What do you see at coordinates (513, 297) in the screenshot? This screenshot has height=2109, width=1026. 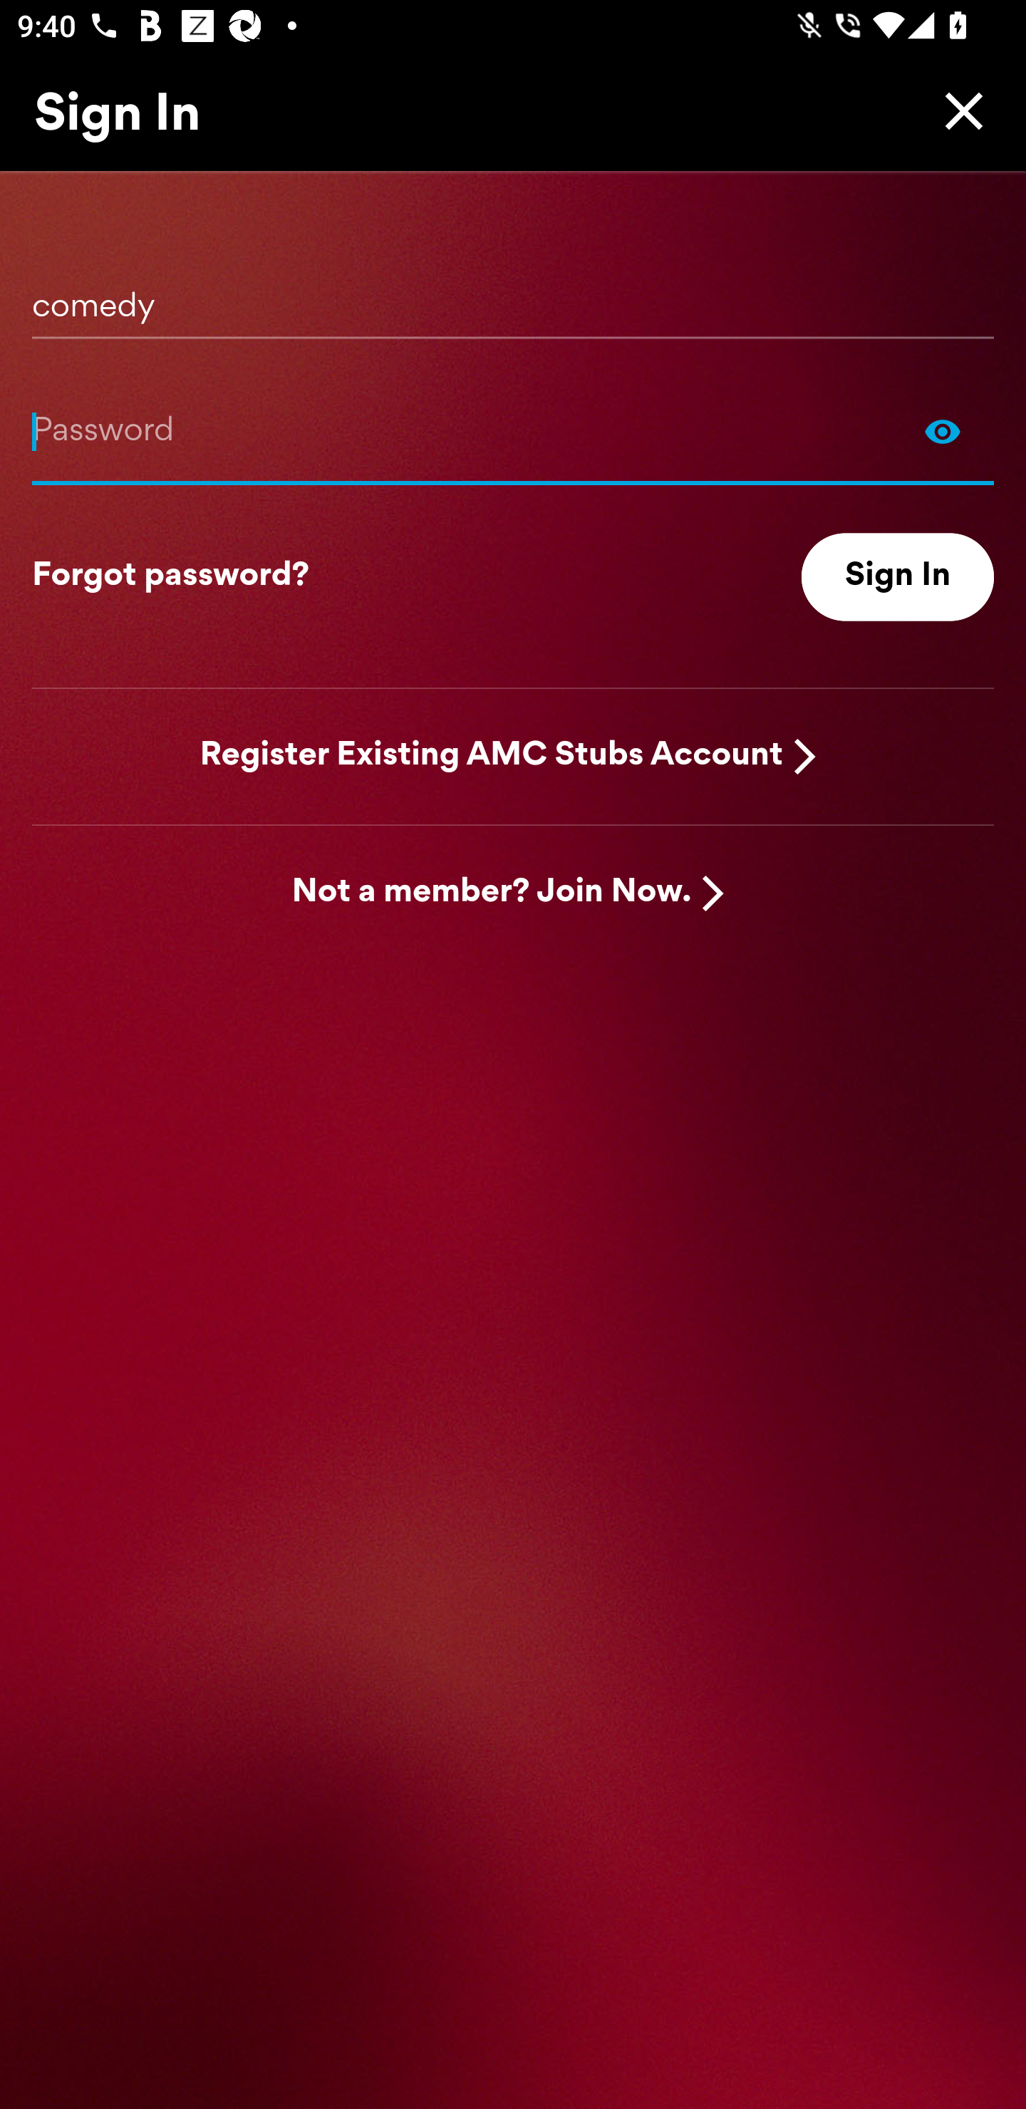 I see `comedy` at bounding box center [513, 297].